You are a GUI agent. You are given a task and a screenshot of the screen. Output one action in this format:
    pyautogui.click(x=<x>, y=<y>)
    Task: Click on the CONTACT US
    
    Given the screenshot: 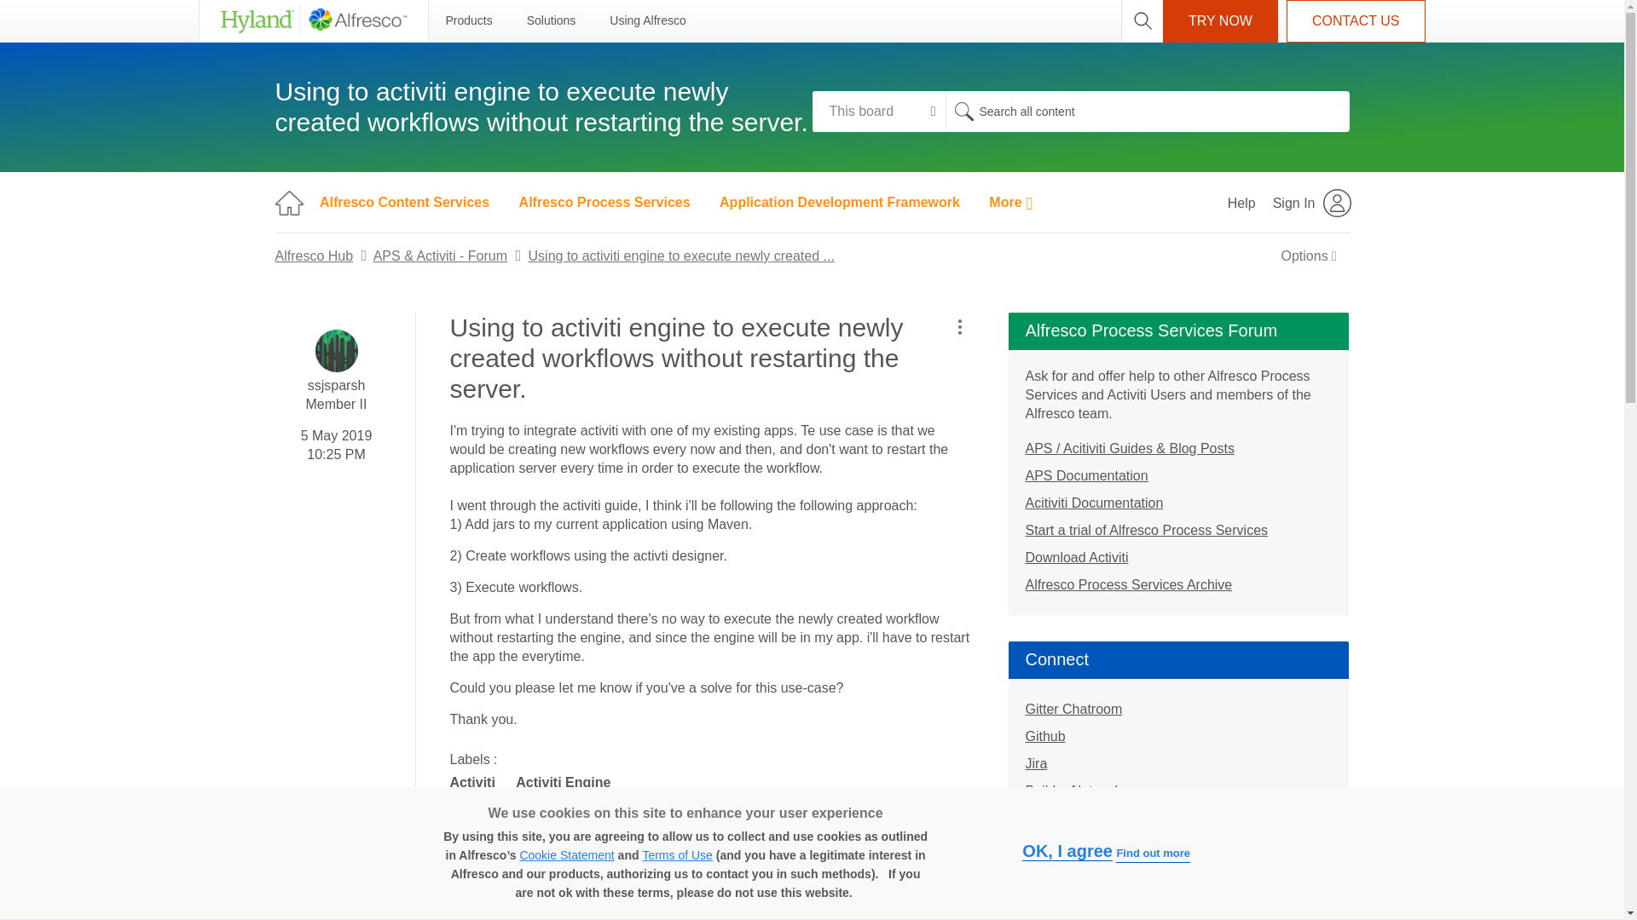 What is the action you would take?
    pyautogui.click(x=1356, y=20)
    